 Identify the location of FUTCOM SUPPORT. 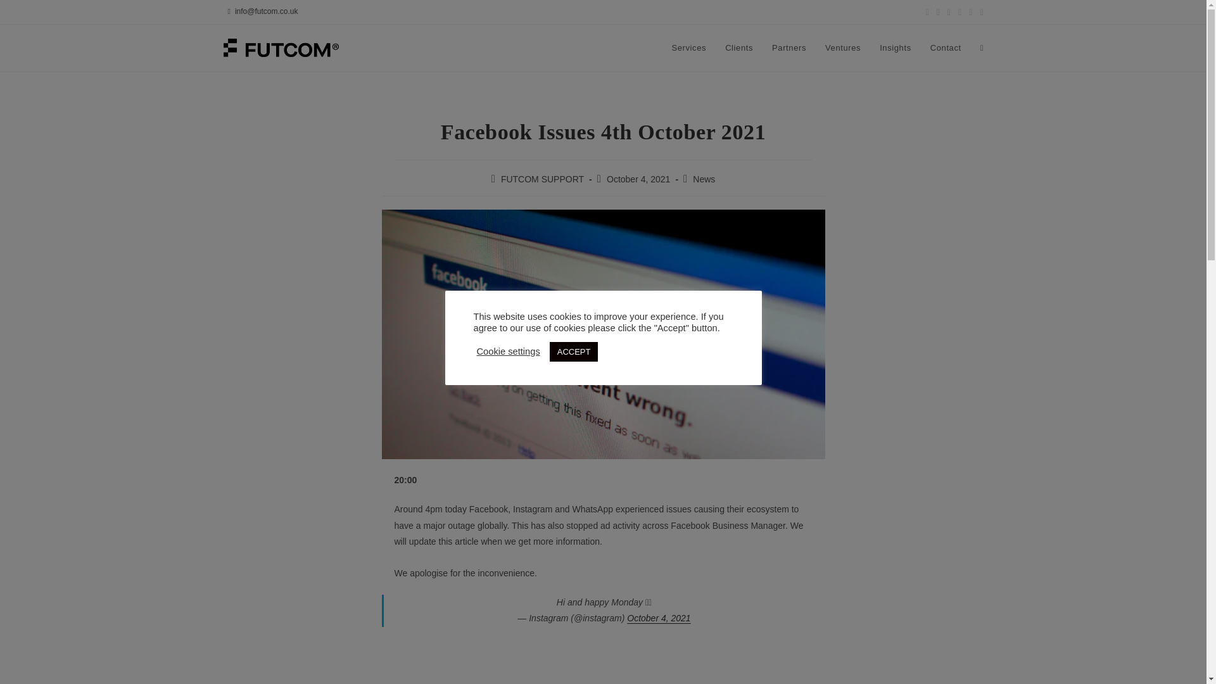
(542, 179).